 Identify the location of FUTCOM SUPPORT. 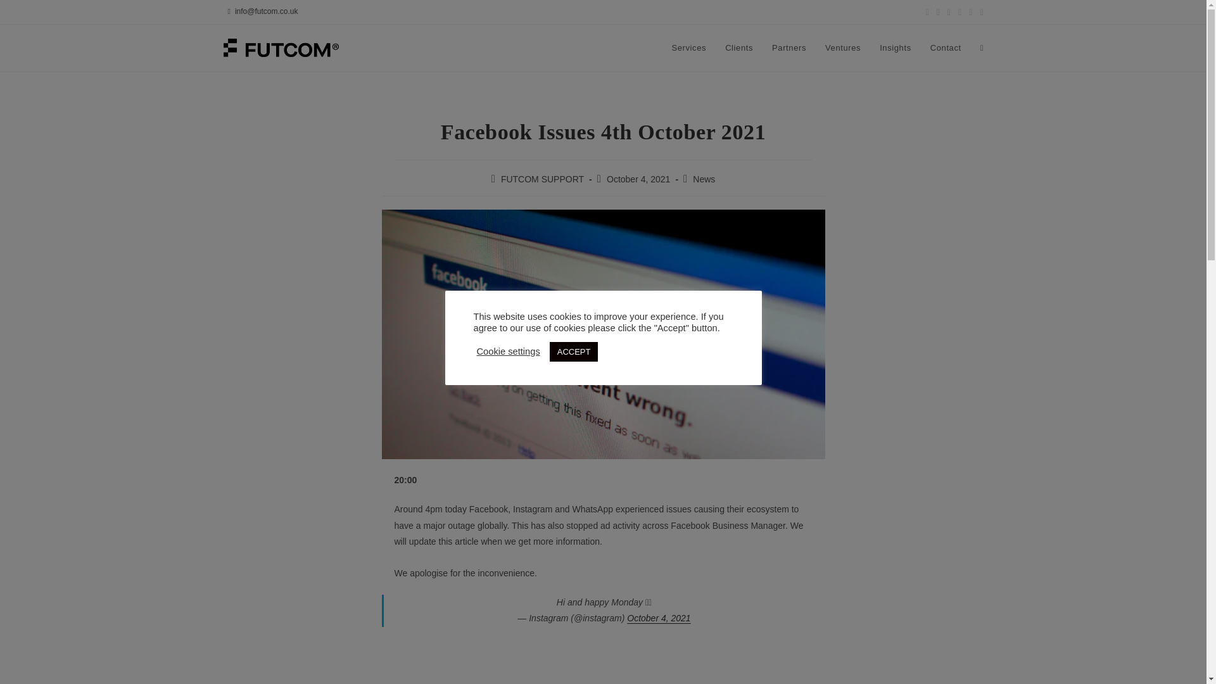
(542, 179).